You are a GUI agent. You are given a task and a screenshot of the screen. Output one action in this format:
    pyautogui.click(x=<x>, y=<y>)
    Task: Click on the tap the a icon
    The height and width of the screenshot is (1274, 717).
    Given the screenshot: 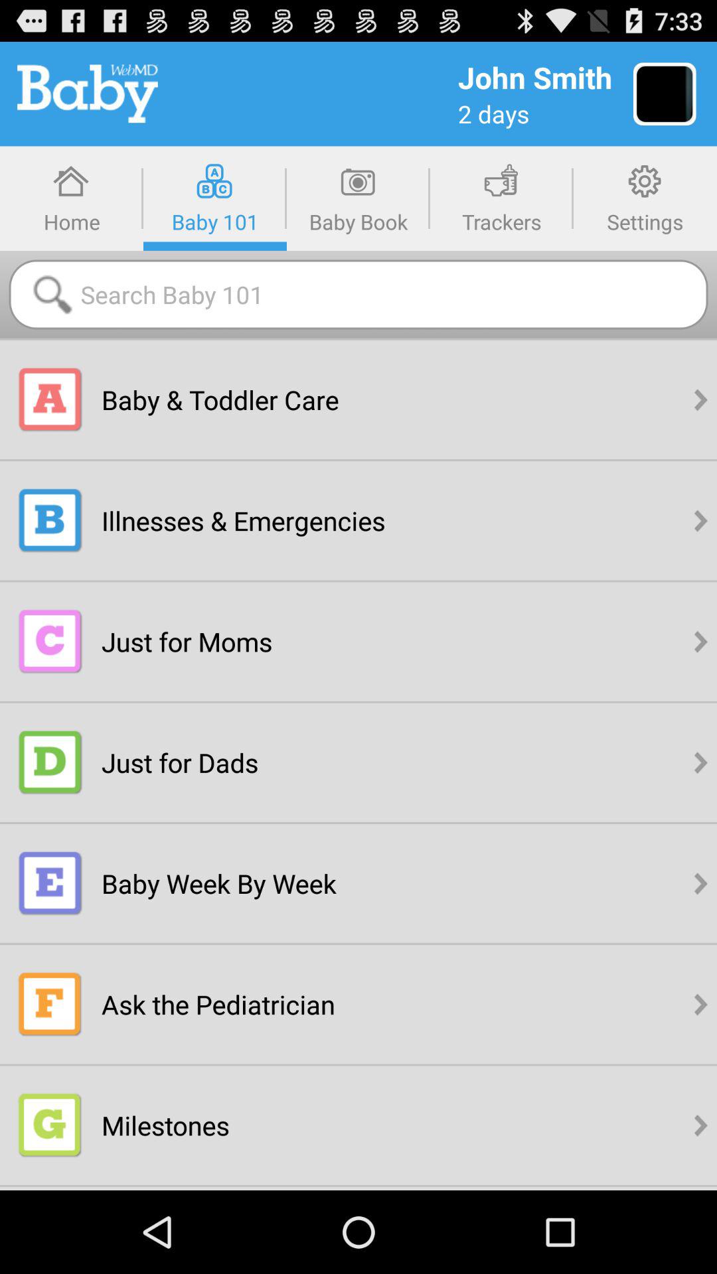 What is the action you would take?
    pyautogui.click(x=50, y=399)
    